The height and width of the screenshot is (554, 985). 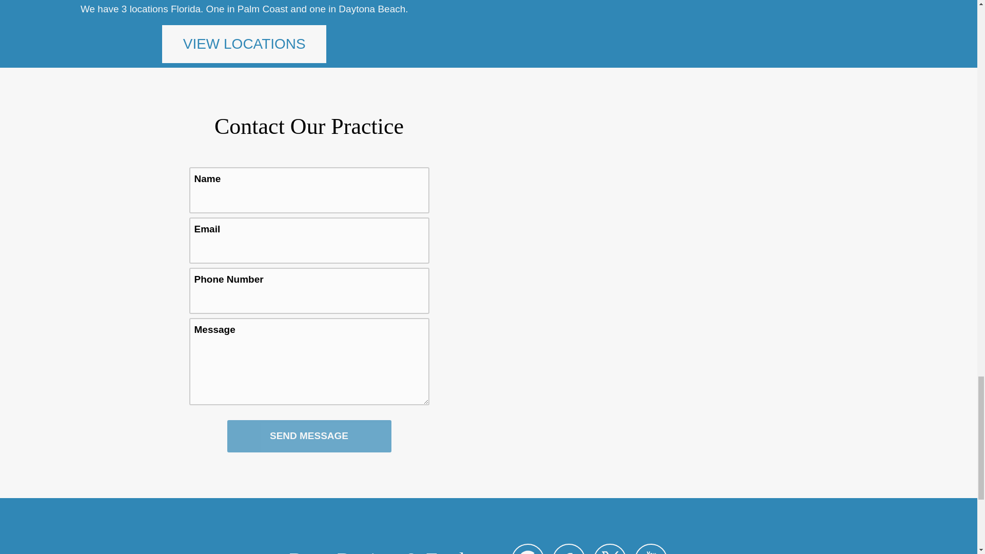 I want to click on Twitter, so click(x=610, y=549).